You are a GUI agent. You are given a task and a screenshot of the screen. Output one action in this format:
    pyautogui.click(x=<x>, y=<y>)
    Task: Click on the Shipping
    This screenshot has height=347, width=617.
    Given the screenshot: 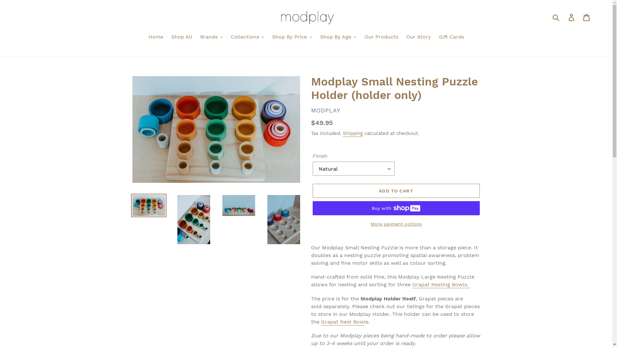 What is the action you would take?
    pyautogui.click(x=353, y=133)
    